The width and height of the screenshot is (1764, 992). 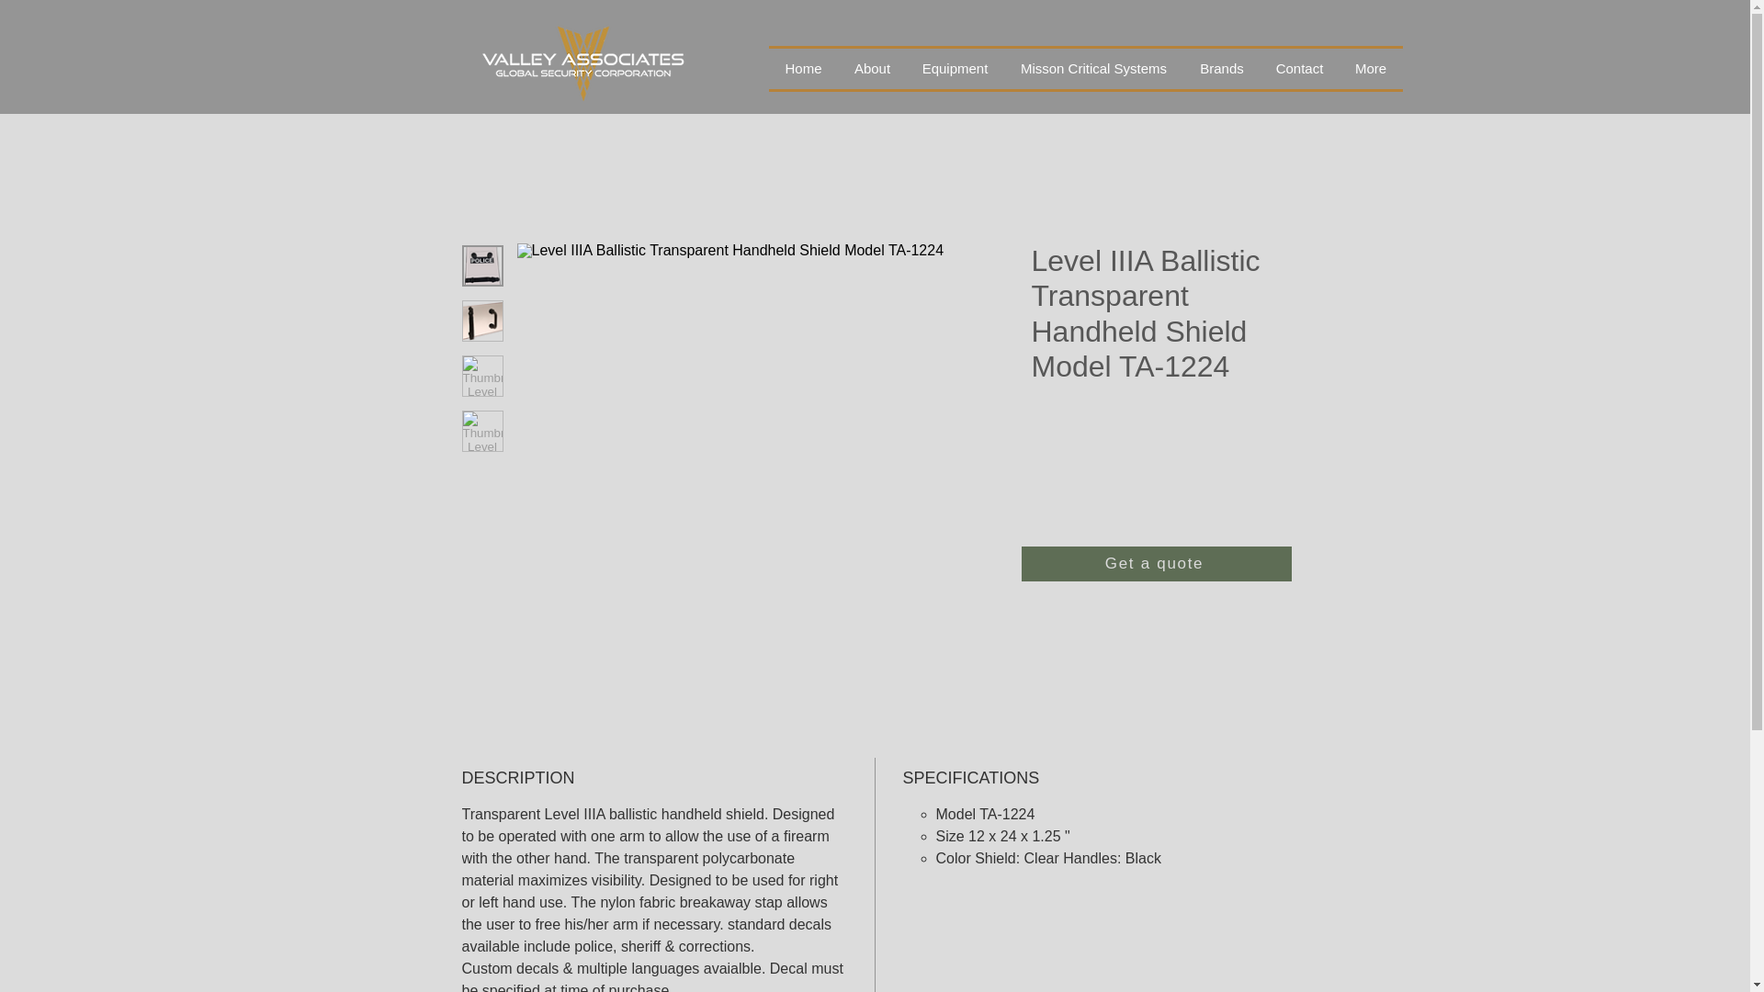 What do you see at coordinates (872, 68) in the screenshot?
I see `About` at bounding box center [872, 68].